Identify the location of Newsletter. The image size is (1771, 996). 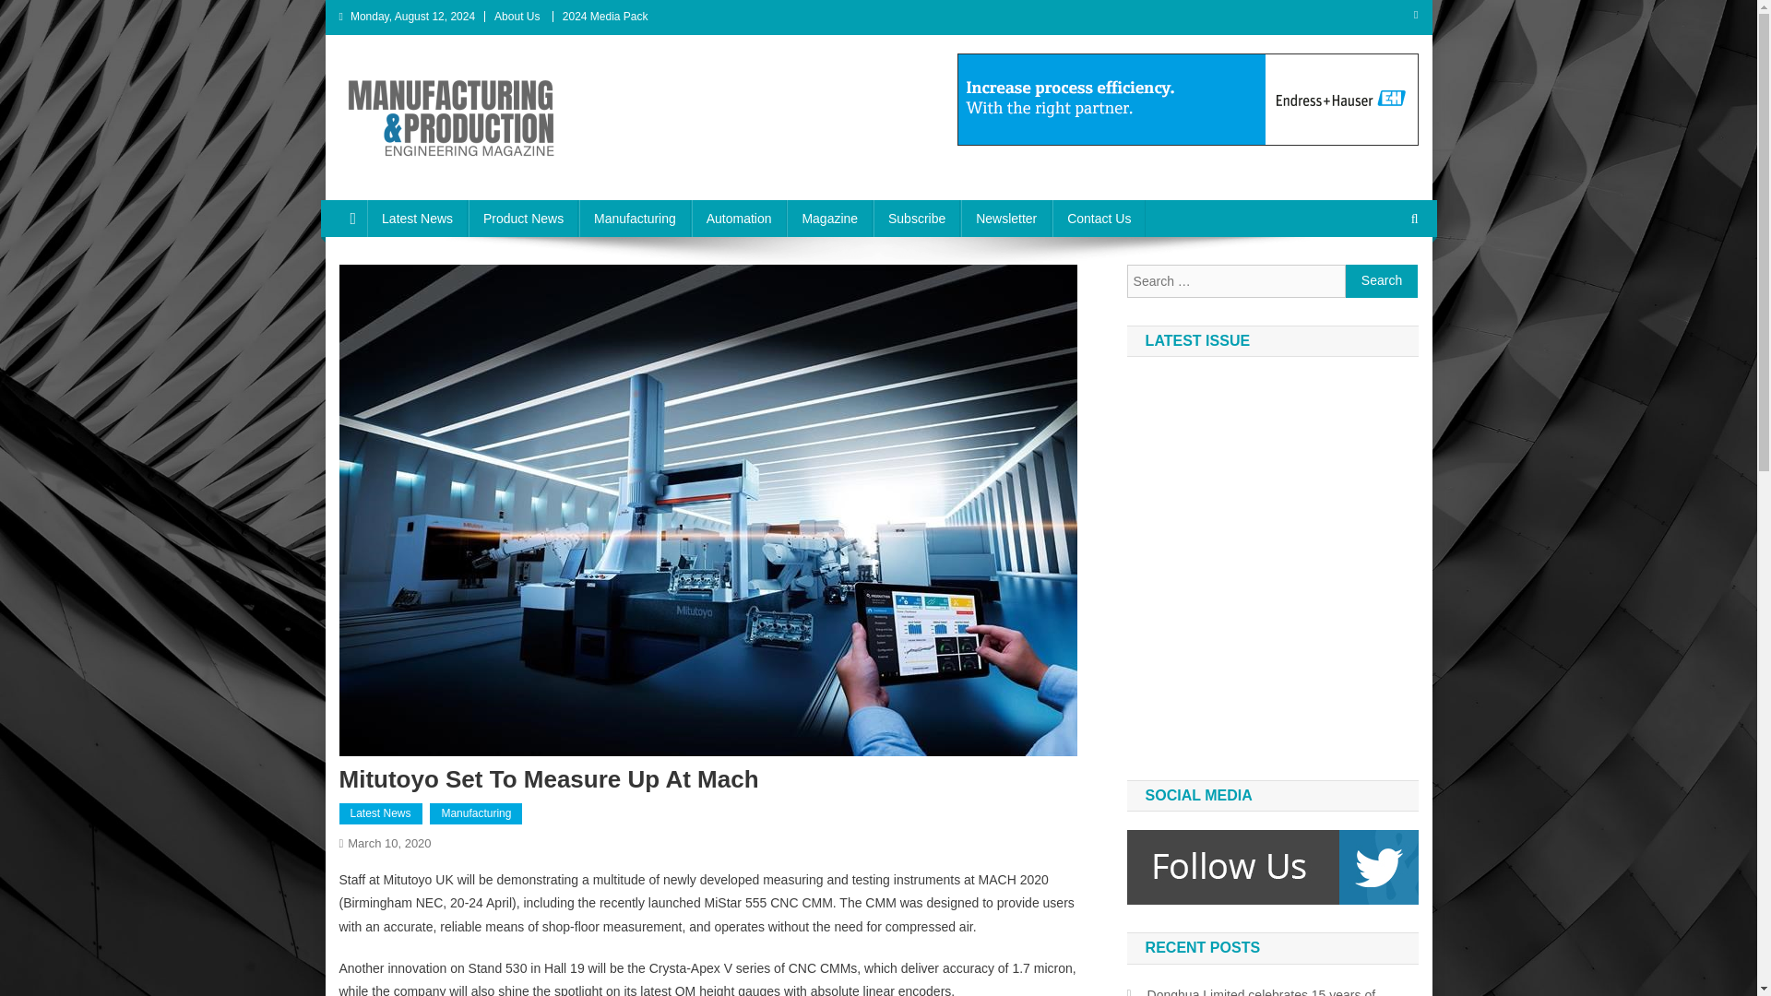
(1006, 219).